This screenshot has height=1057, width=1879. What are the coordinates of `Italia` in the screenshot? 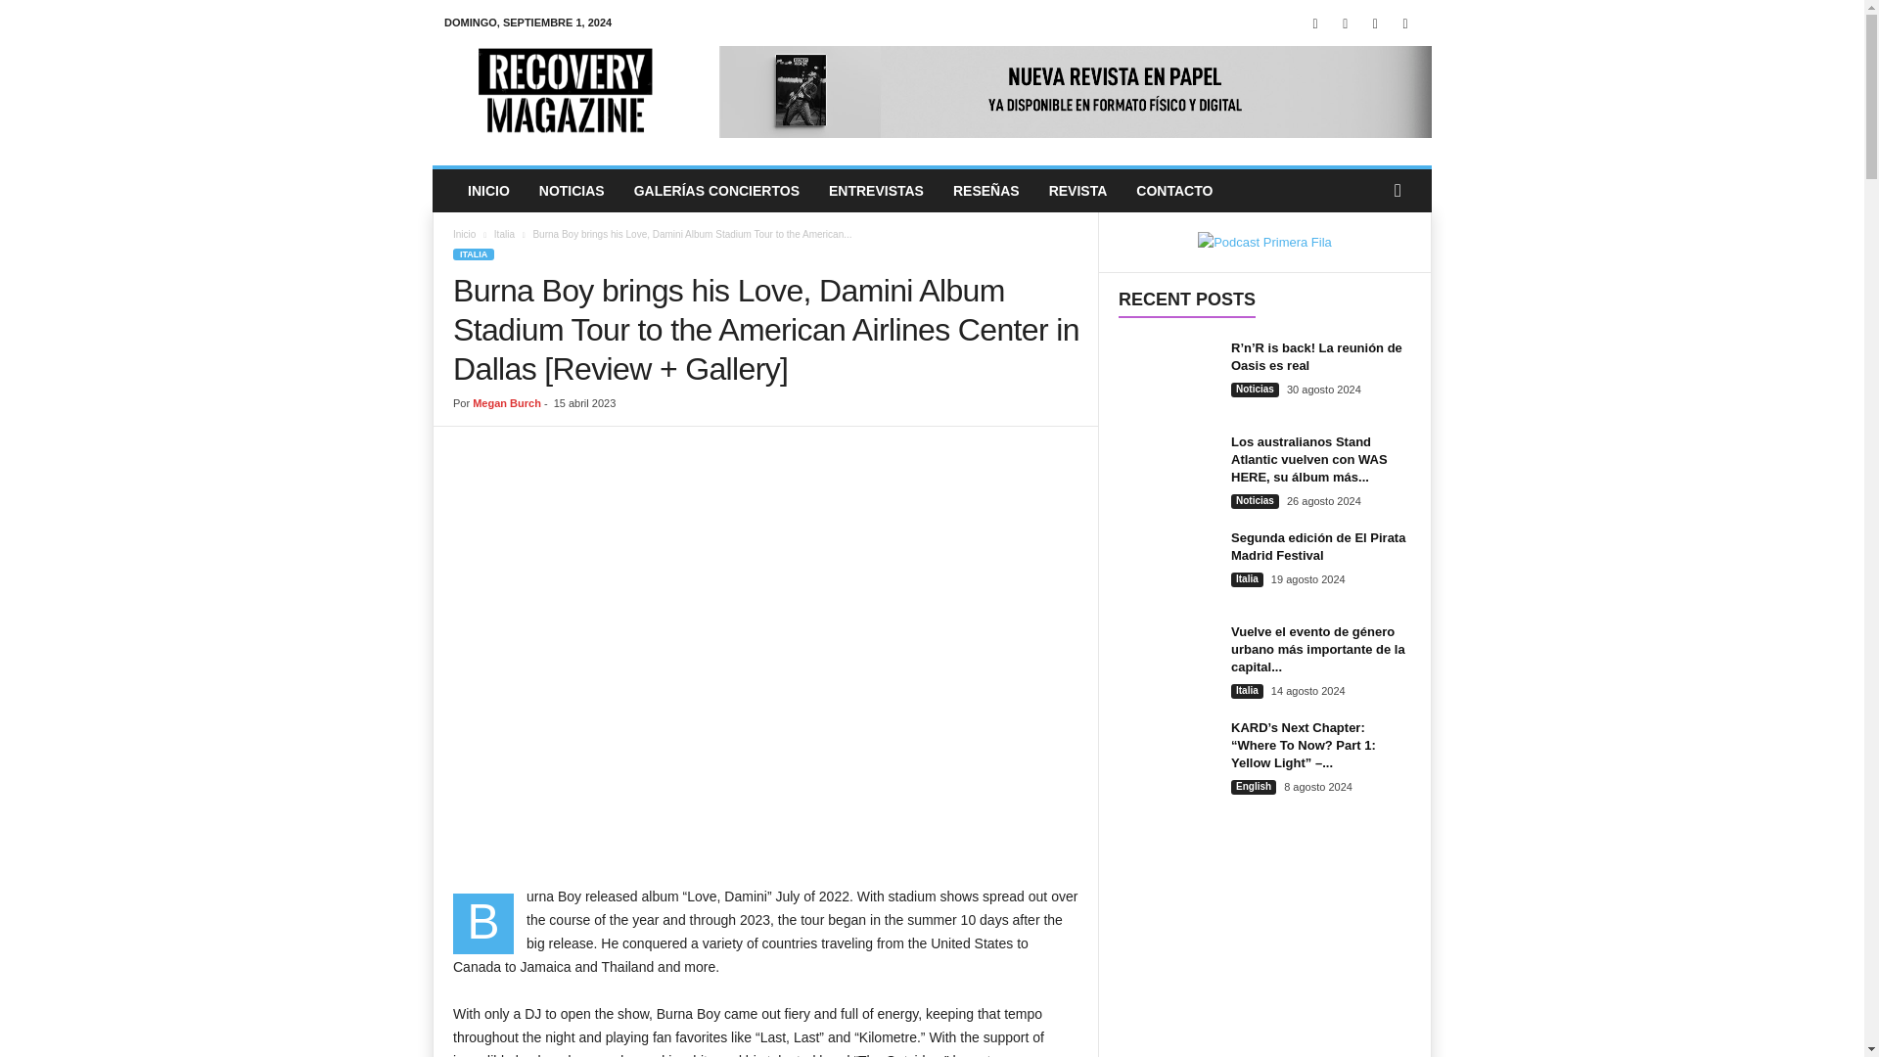 It's located at (504, 235).